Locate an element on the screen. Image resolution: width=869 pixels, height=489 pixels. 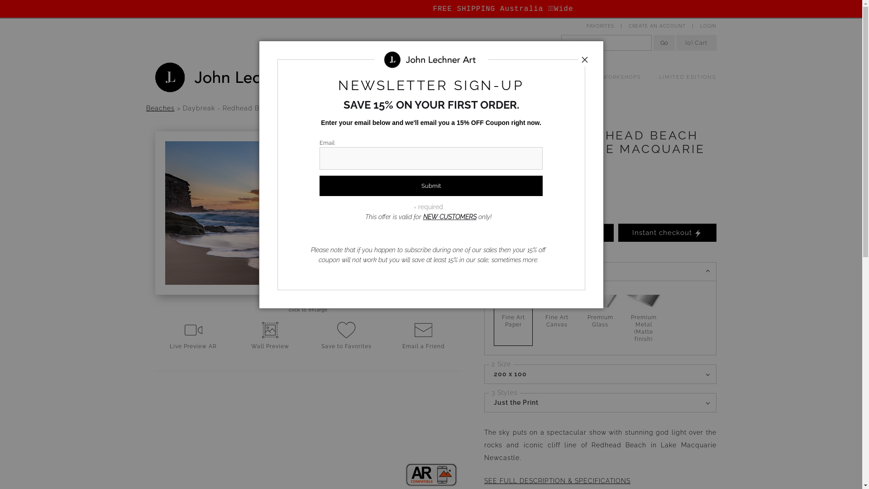
1 Medium
Fine Art Paper is located at coordinates (600, 272).